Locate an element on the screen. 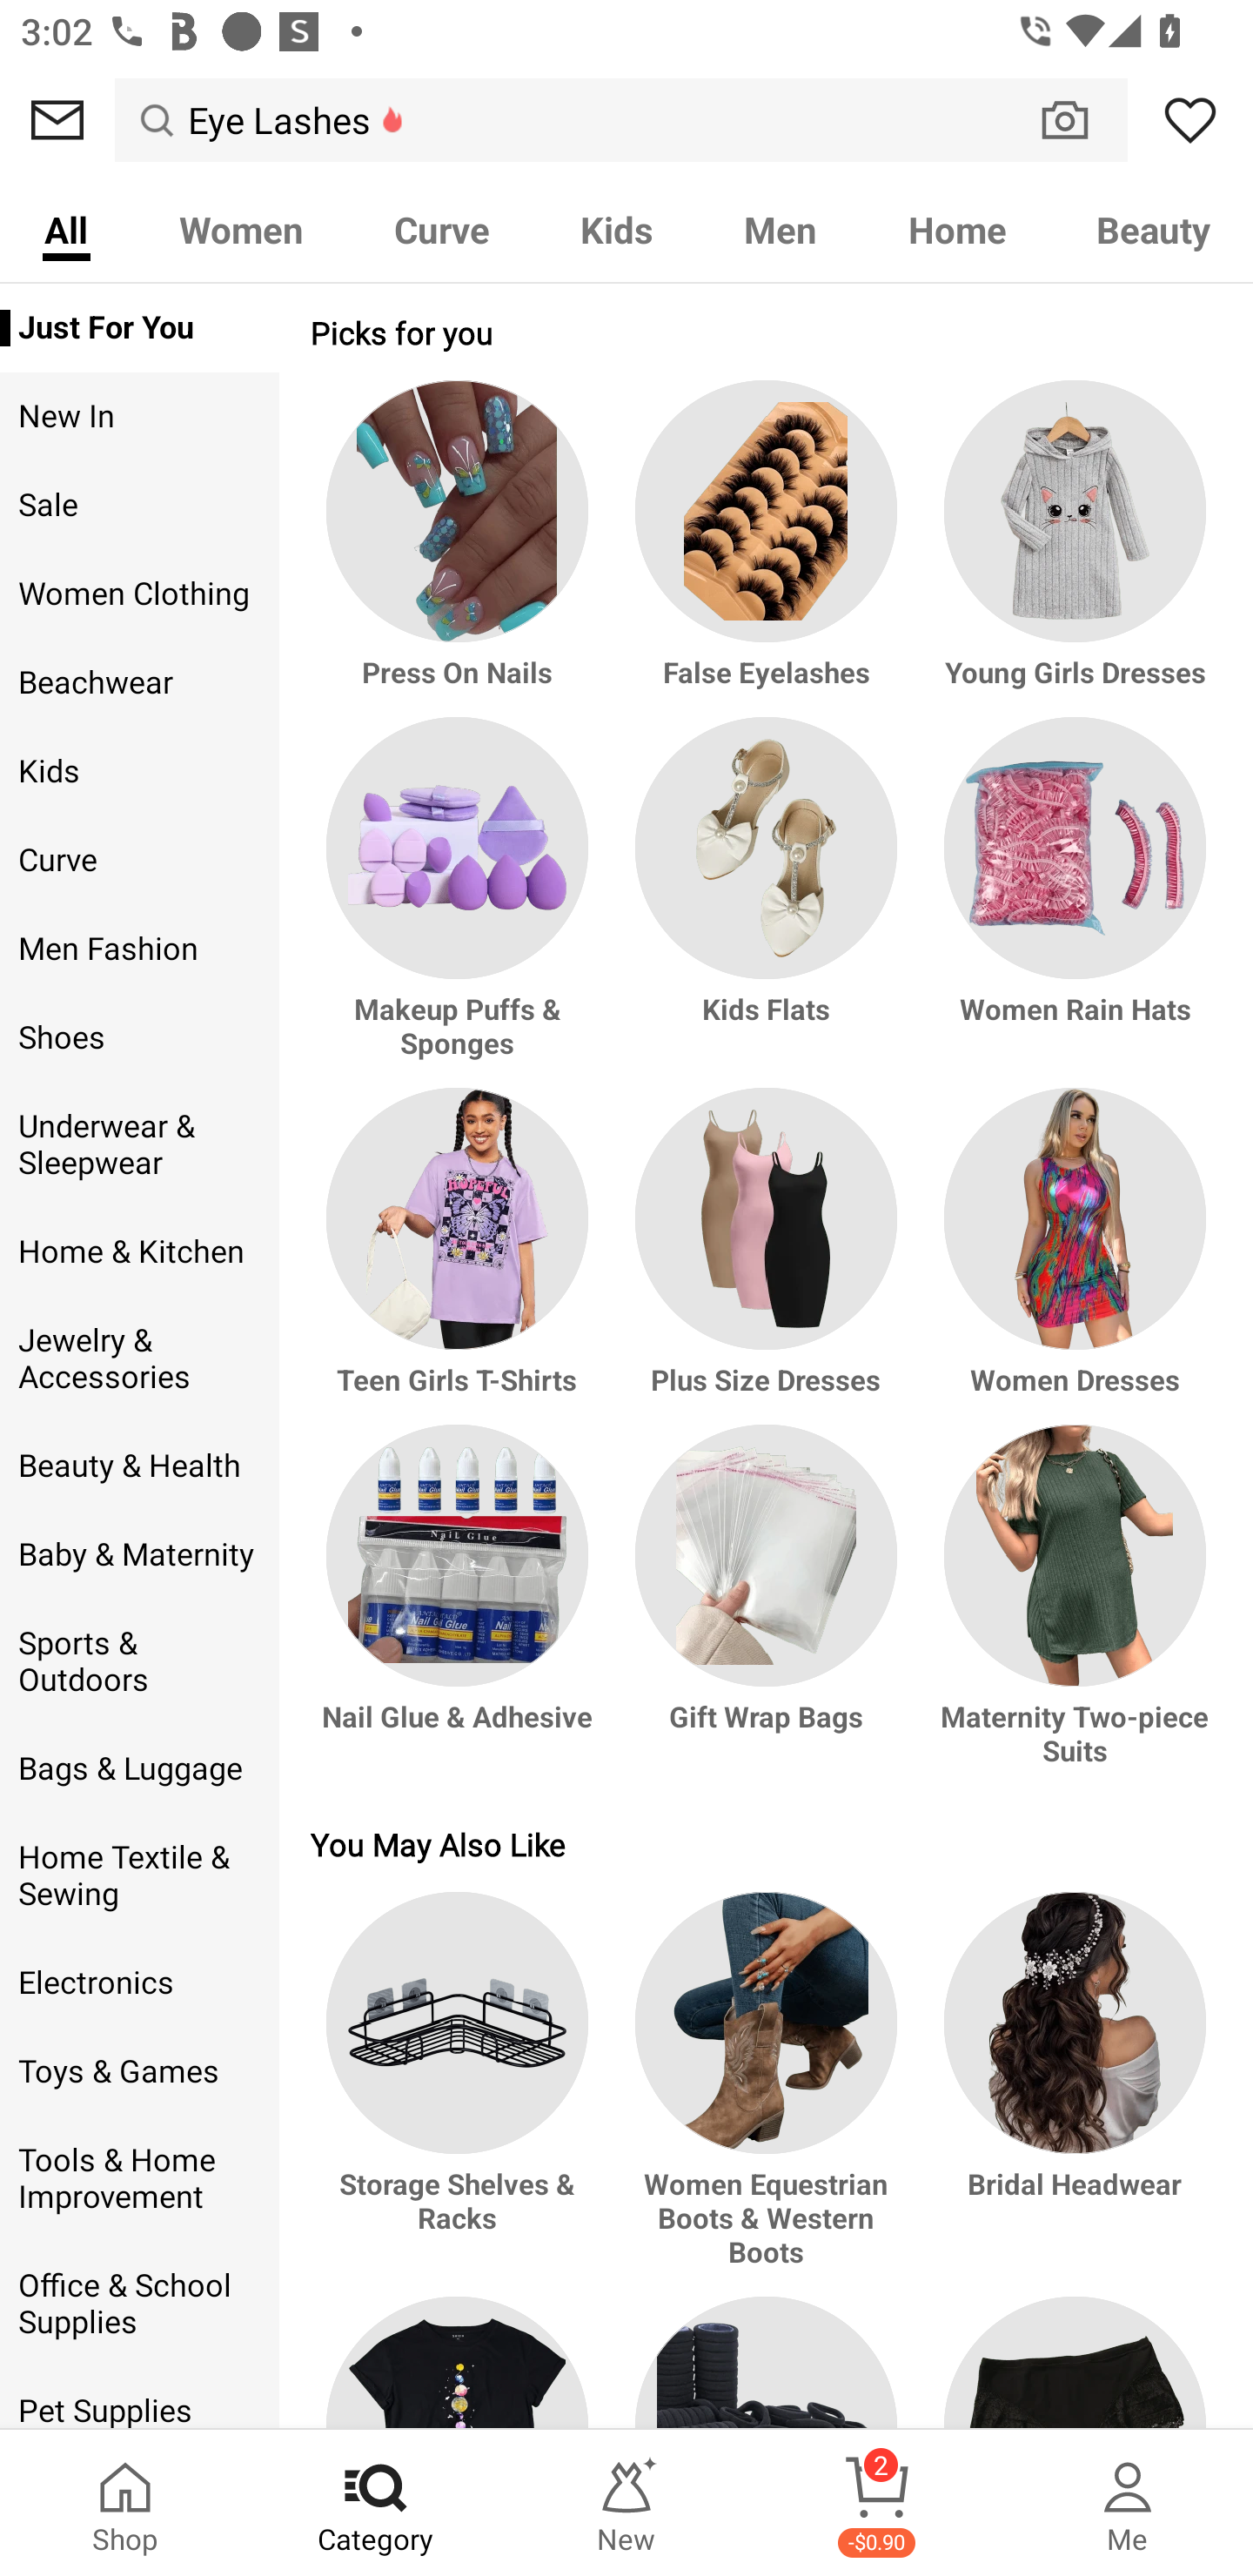 The height and width of the screenshot is (2576, 1253). Teen Girls T-Shirts is located at coordinates (462, 1255).